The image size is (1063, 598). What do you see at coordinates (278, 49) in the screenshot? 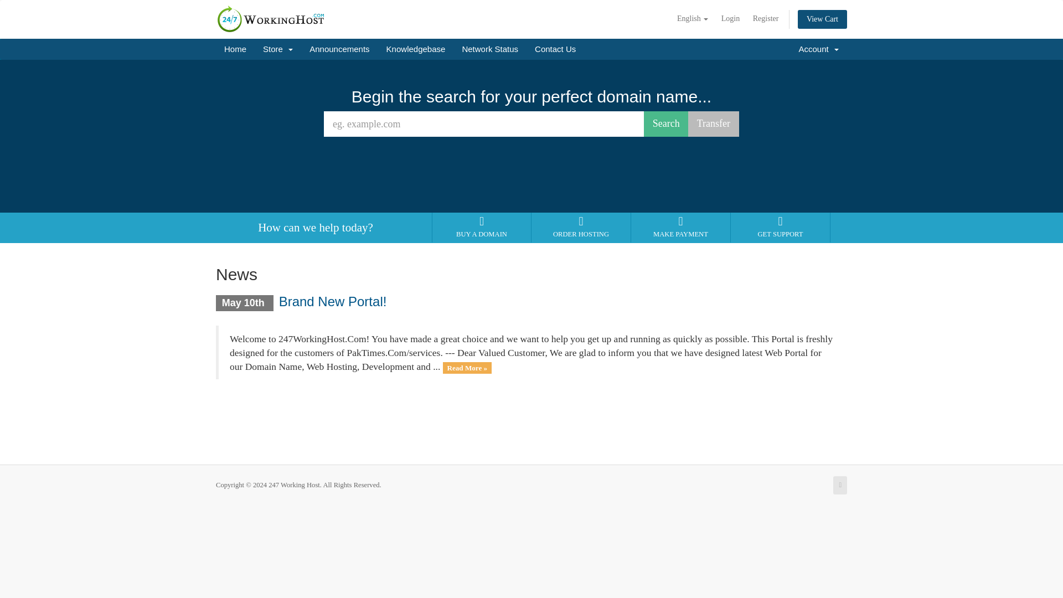
I see `Store  ` at bounding box center [278, 49].